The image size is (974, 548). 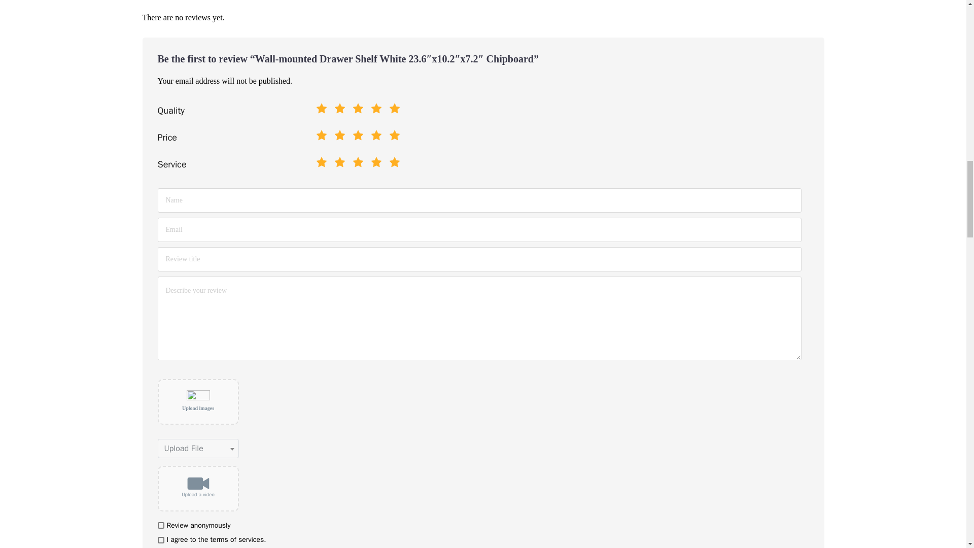 What do you see at coordinates (316, 159) in the screenshot?
I see `3` at bounding box center [316, 159].